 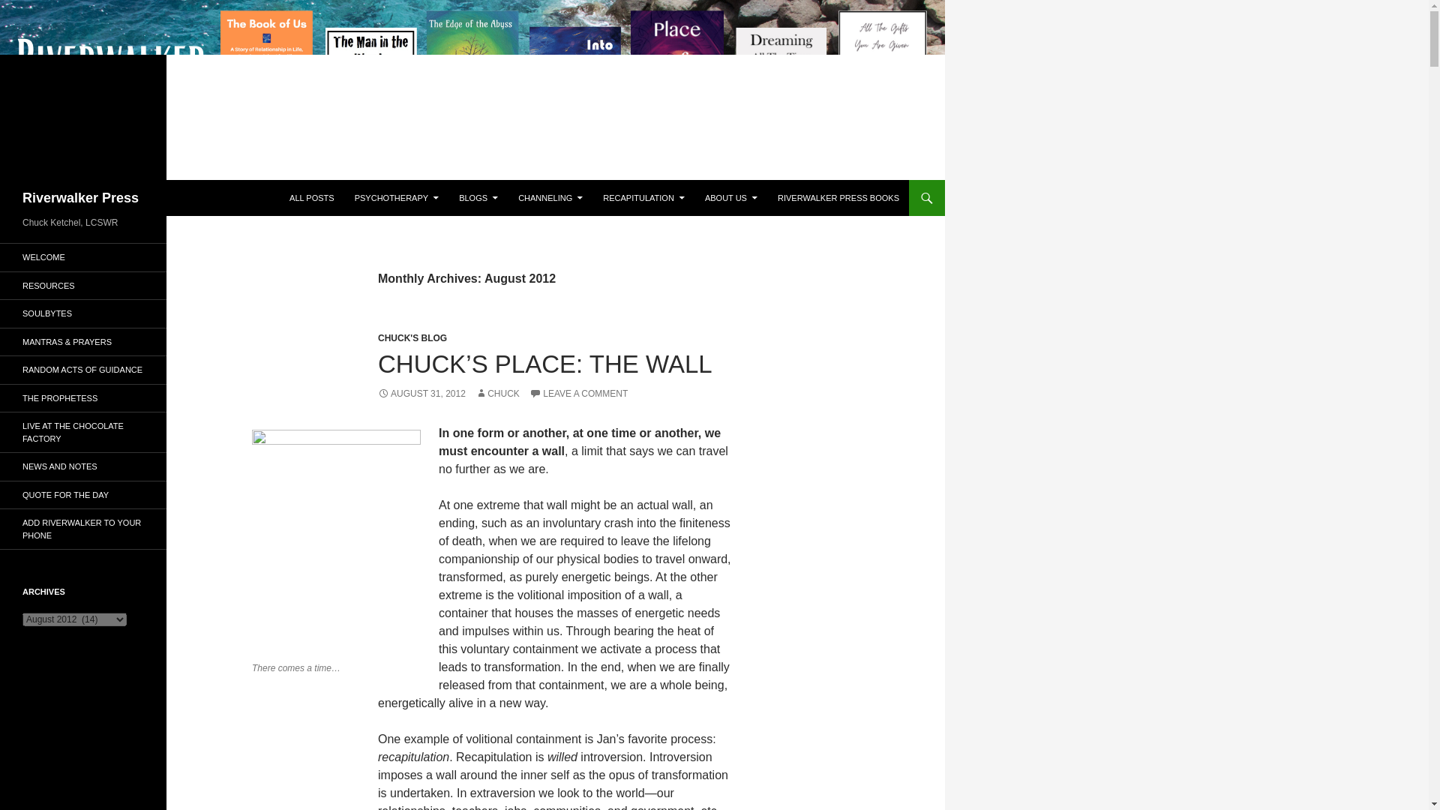 I want to click on RIVERWALKER PRESS BOOKS, so click(x=838, y=198).